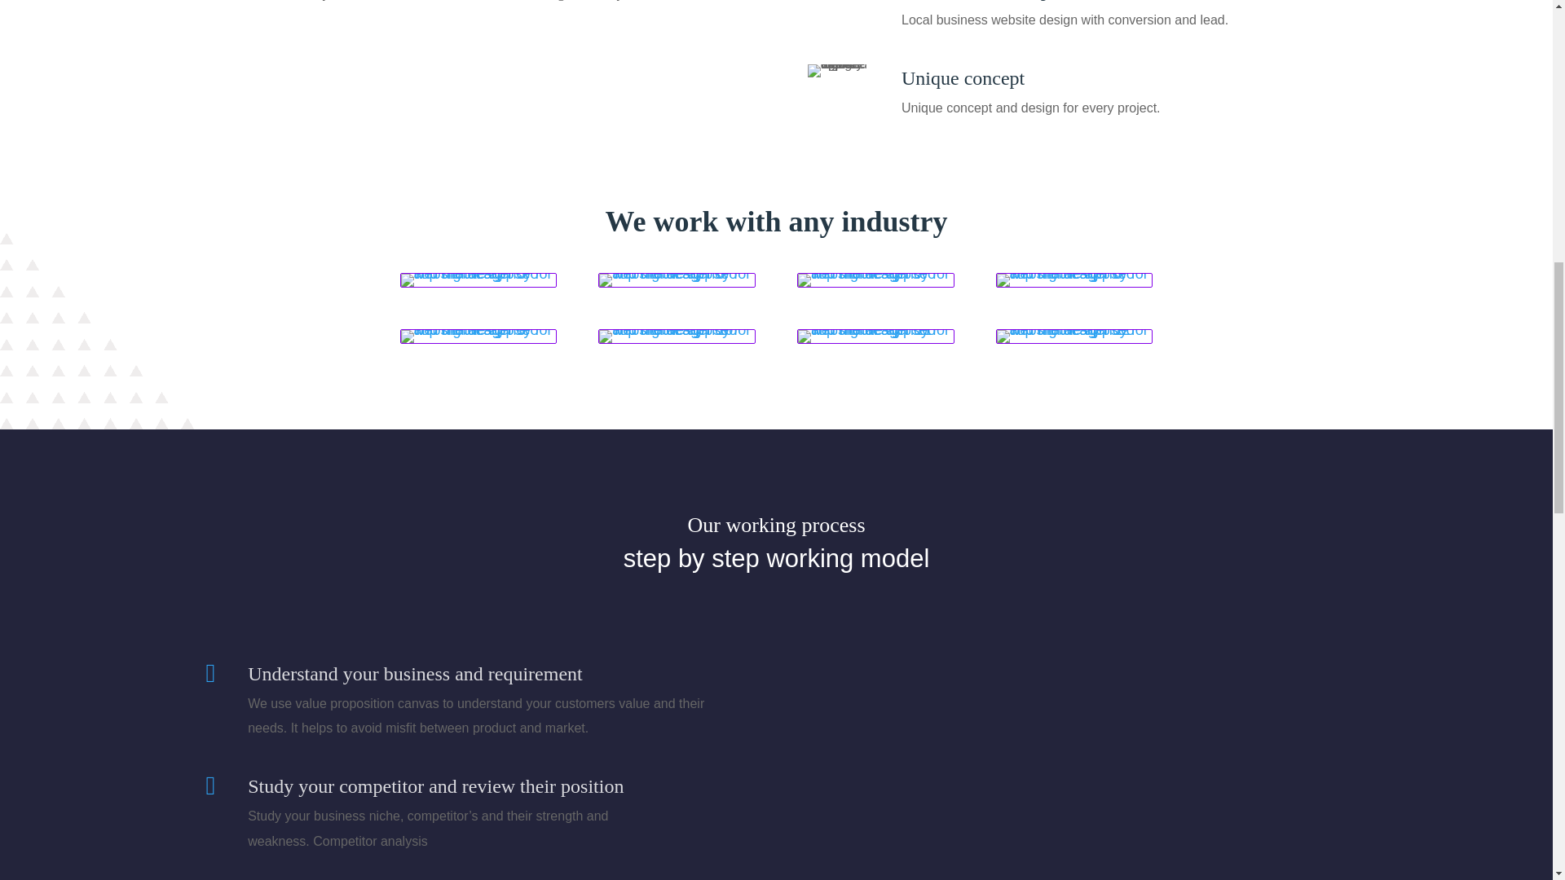 Image resolution: width=1565 pixels, height=880 pixels. What do you see at coordinates (677, 280) in the screenshot?
I see `Top digital agency for website design seo and mobile app 6` at bounding box center [677, 280].